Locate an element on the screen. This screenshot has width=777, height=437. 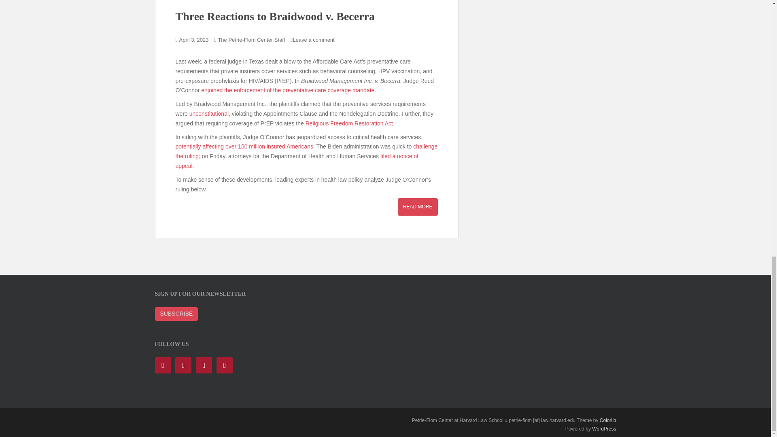
unconstitutional is located at coordinates (209, 114).